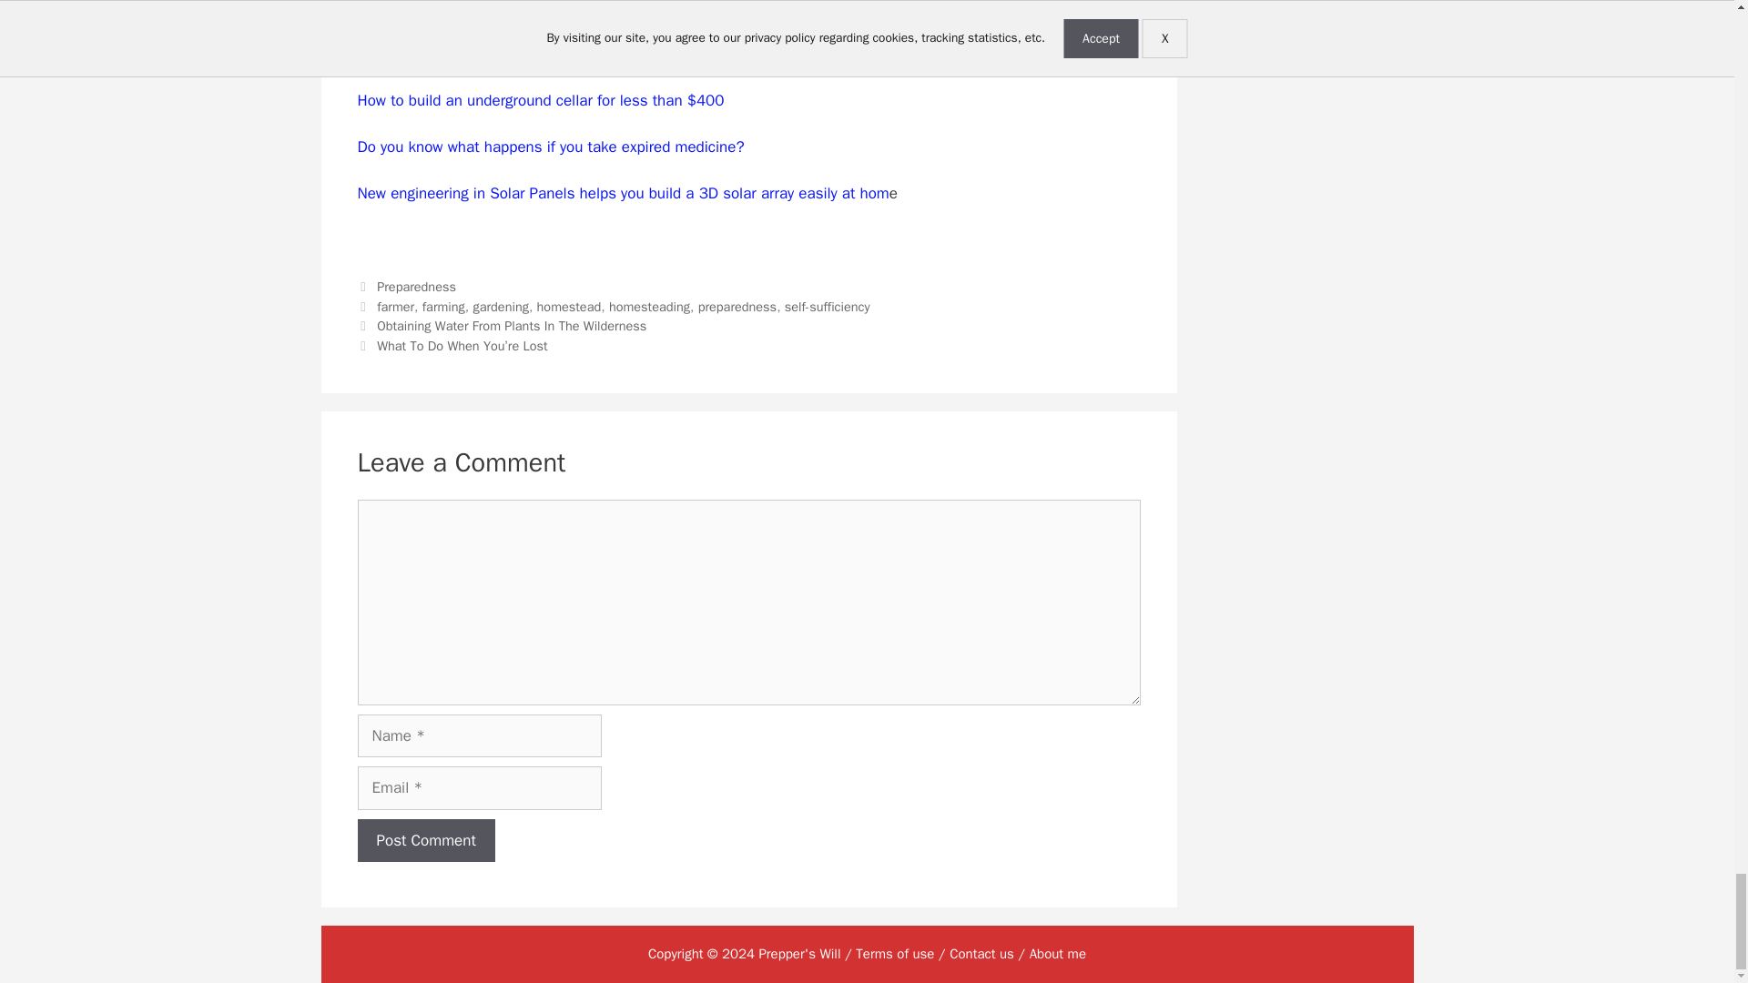  I want to click on farmer, so click(395, 306).